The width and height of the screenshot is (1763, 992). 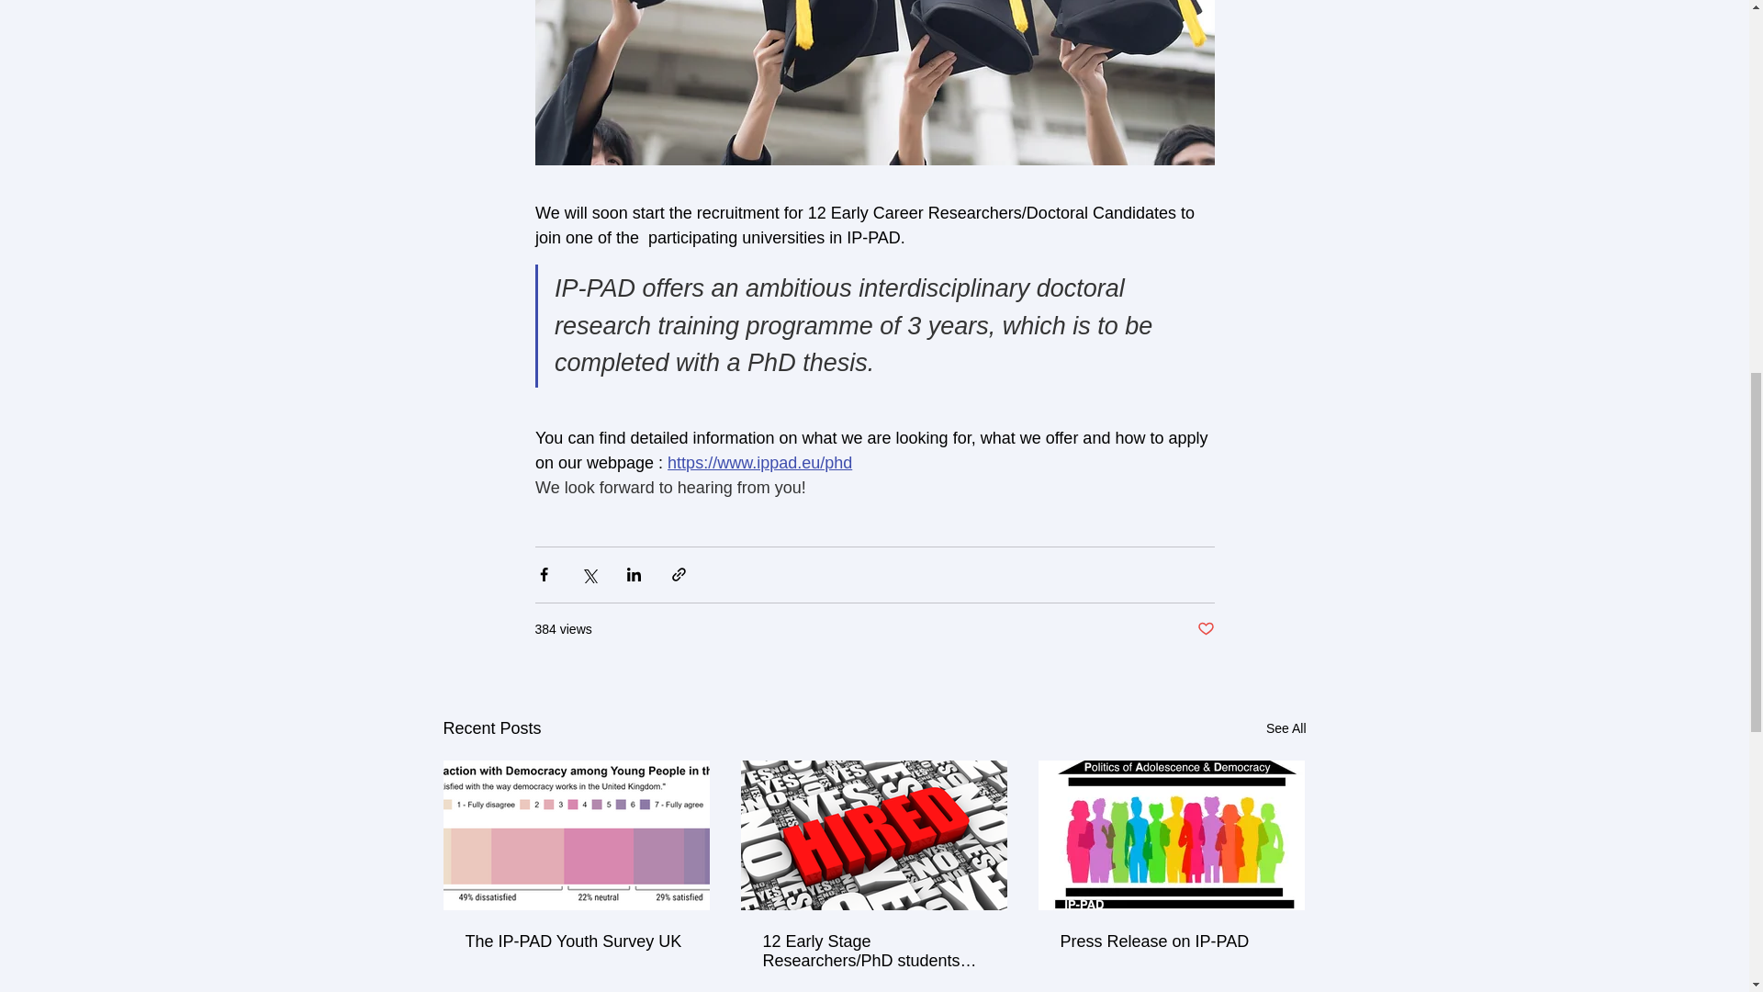 I want to click on Post not marked as liked, so click(x=1205, y=629).